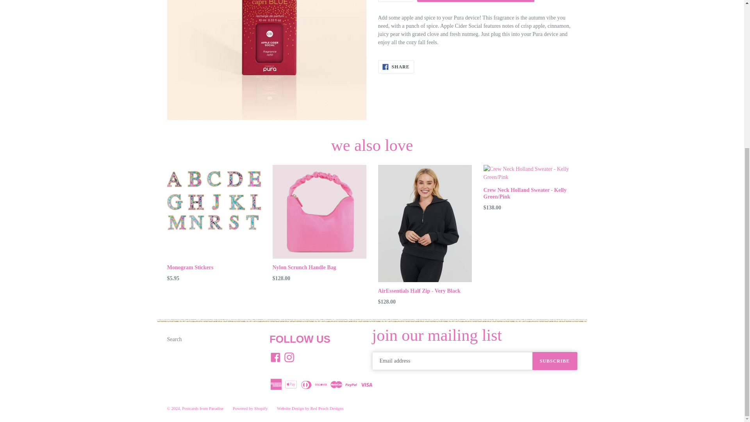 This screenshot has width=750, height=422. What do you see at coordinates (288, 357) in the screenshot?
I see `Postcards from Paradise on Instagram` at bounding box center [288, 357].